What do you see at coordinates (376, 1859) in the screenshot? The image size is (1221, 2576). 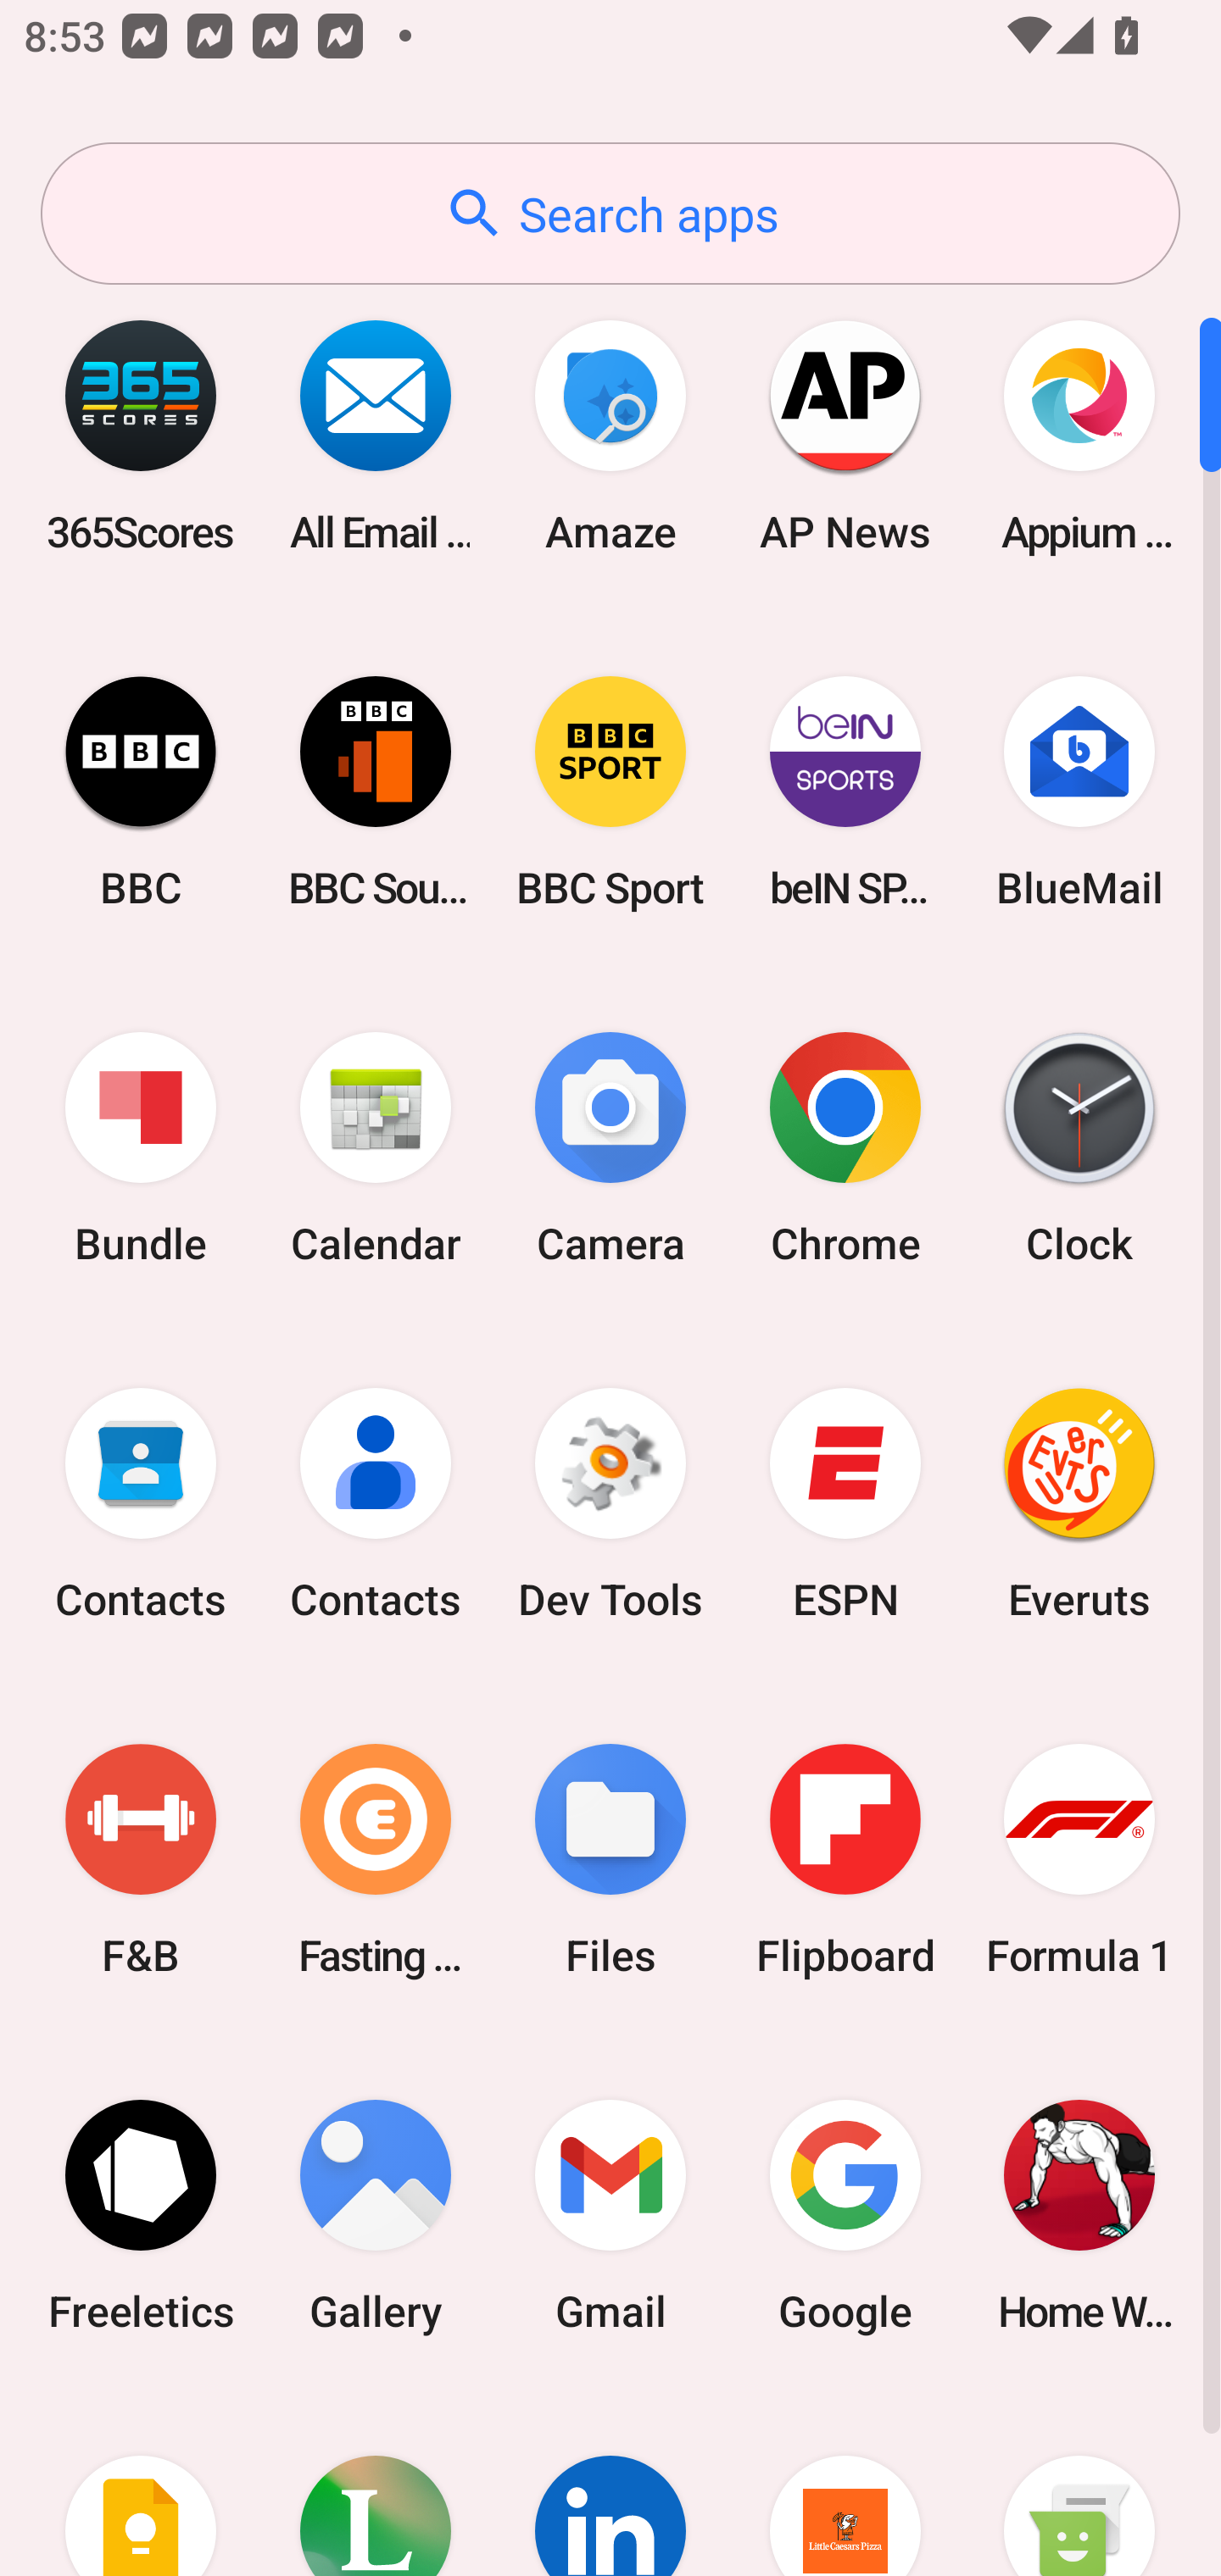 I see `Fasting Coach` at bounding box center [376, 1859].